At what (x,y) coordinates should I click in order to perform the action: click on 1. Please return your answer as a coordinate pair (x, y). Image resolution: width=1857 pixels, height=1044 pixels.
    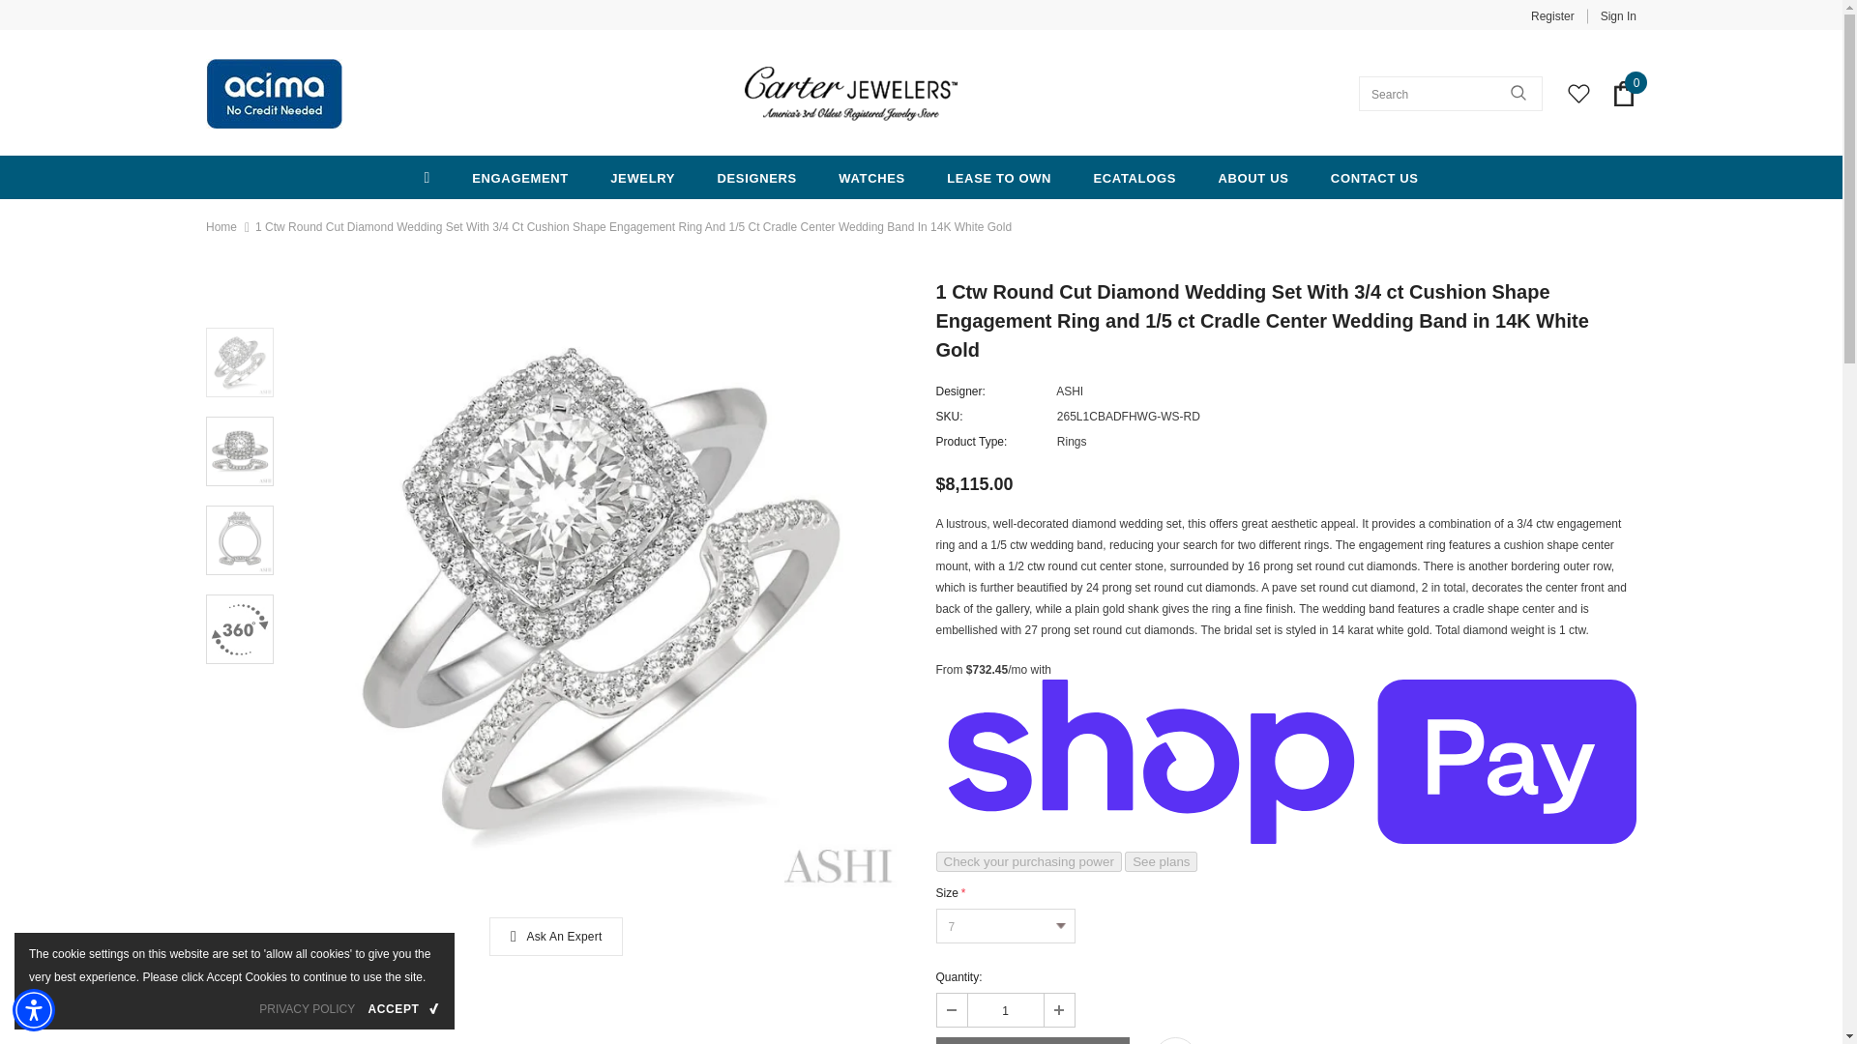
    Looking at the image, I should click on (1004, 1009).